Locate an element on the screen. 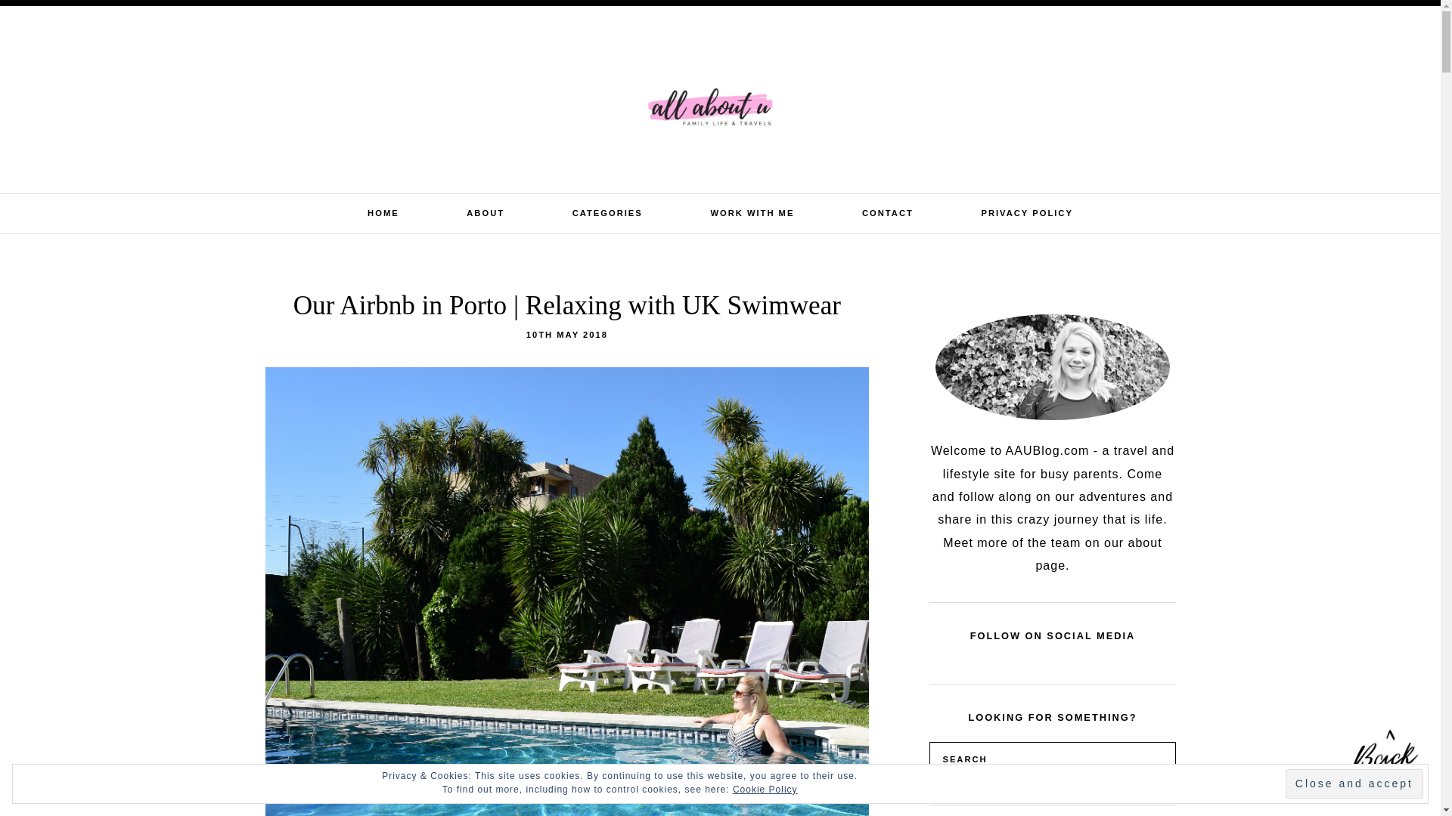 The height and width of the screenshot is (816, 1452). PRIVACY POLICY is located at coordinates (1027, 213).